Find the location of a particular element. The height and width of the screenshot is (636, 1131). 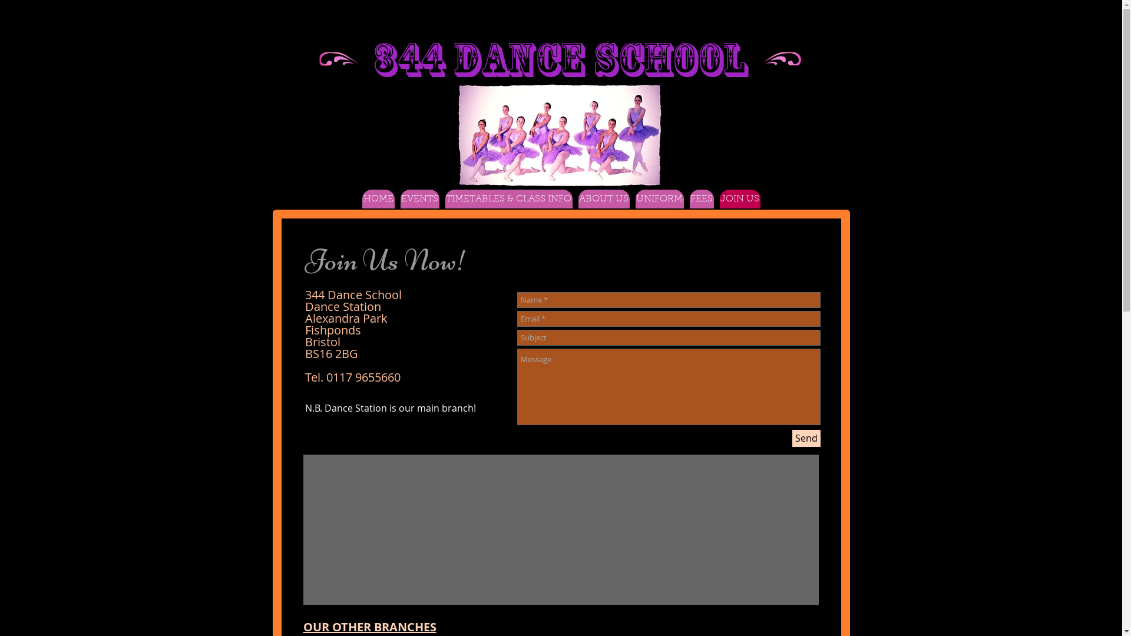

FEES is located at coordinates (701, 199).